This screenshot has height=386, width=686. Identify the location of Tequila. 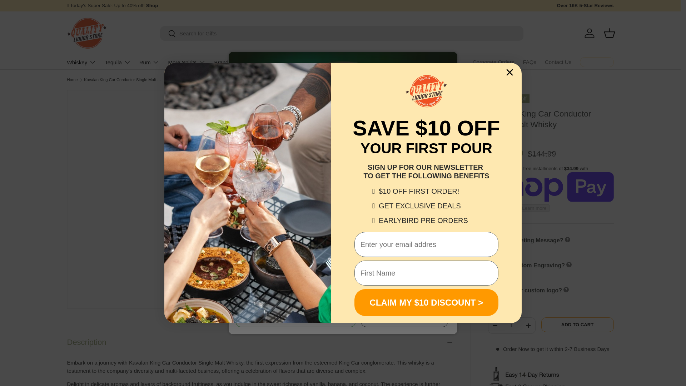
(118, 62).